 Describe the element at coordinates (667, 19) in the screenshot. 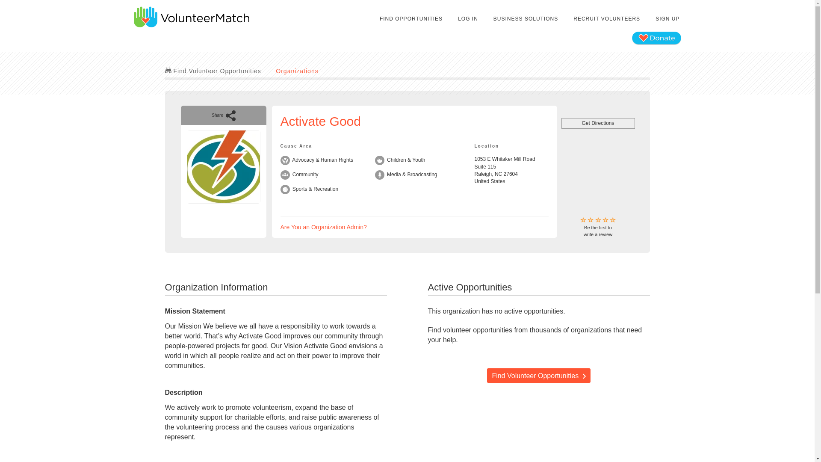

I see `SIGN UP` at that location.